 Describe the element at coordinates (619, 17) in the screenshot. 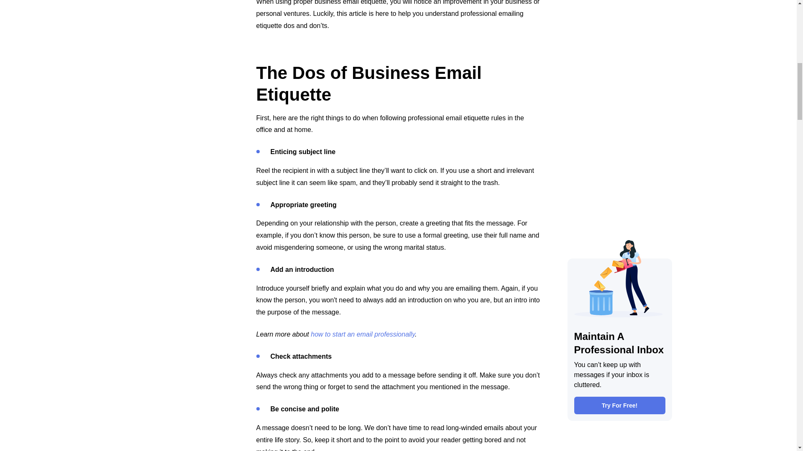

I see `Try For Free!` at that location.